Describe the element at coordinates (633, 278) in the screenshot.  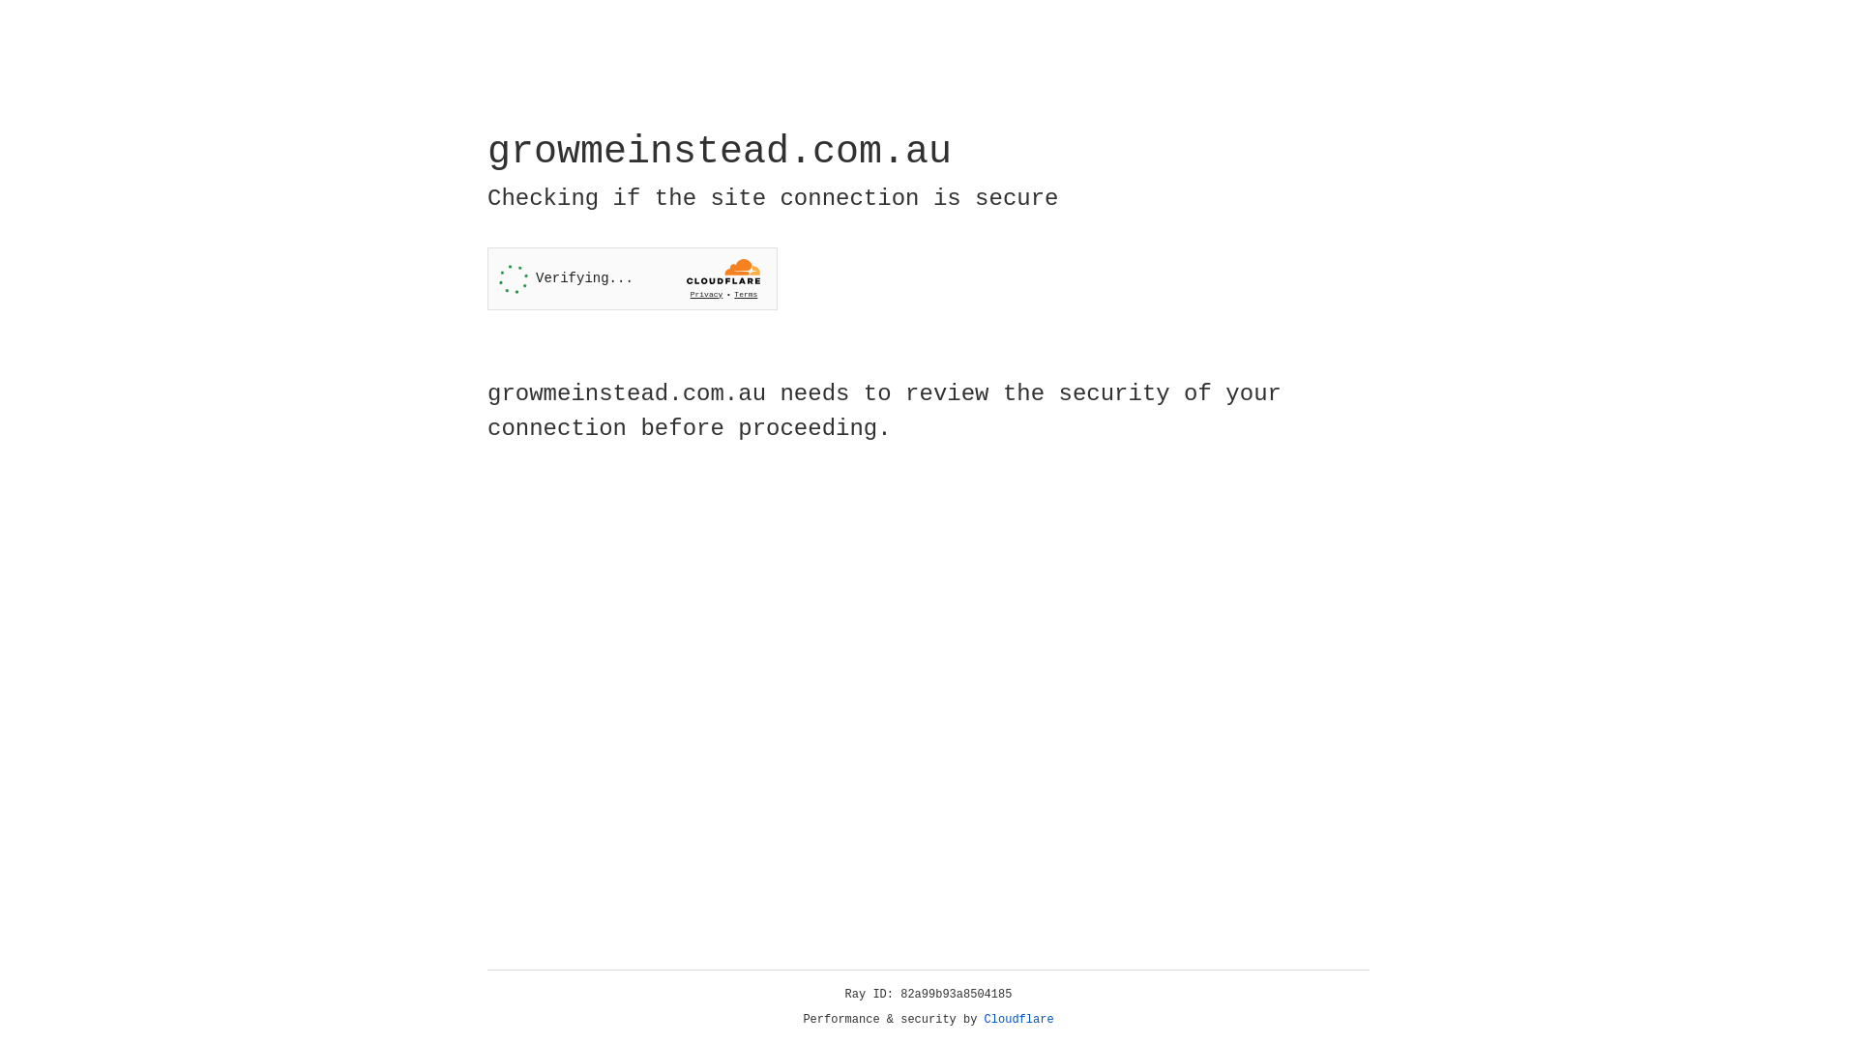
I see `Widget containing a Cloudflare security challenge` at that location.